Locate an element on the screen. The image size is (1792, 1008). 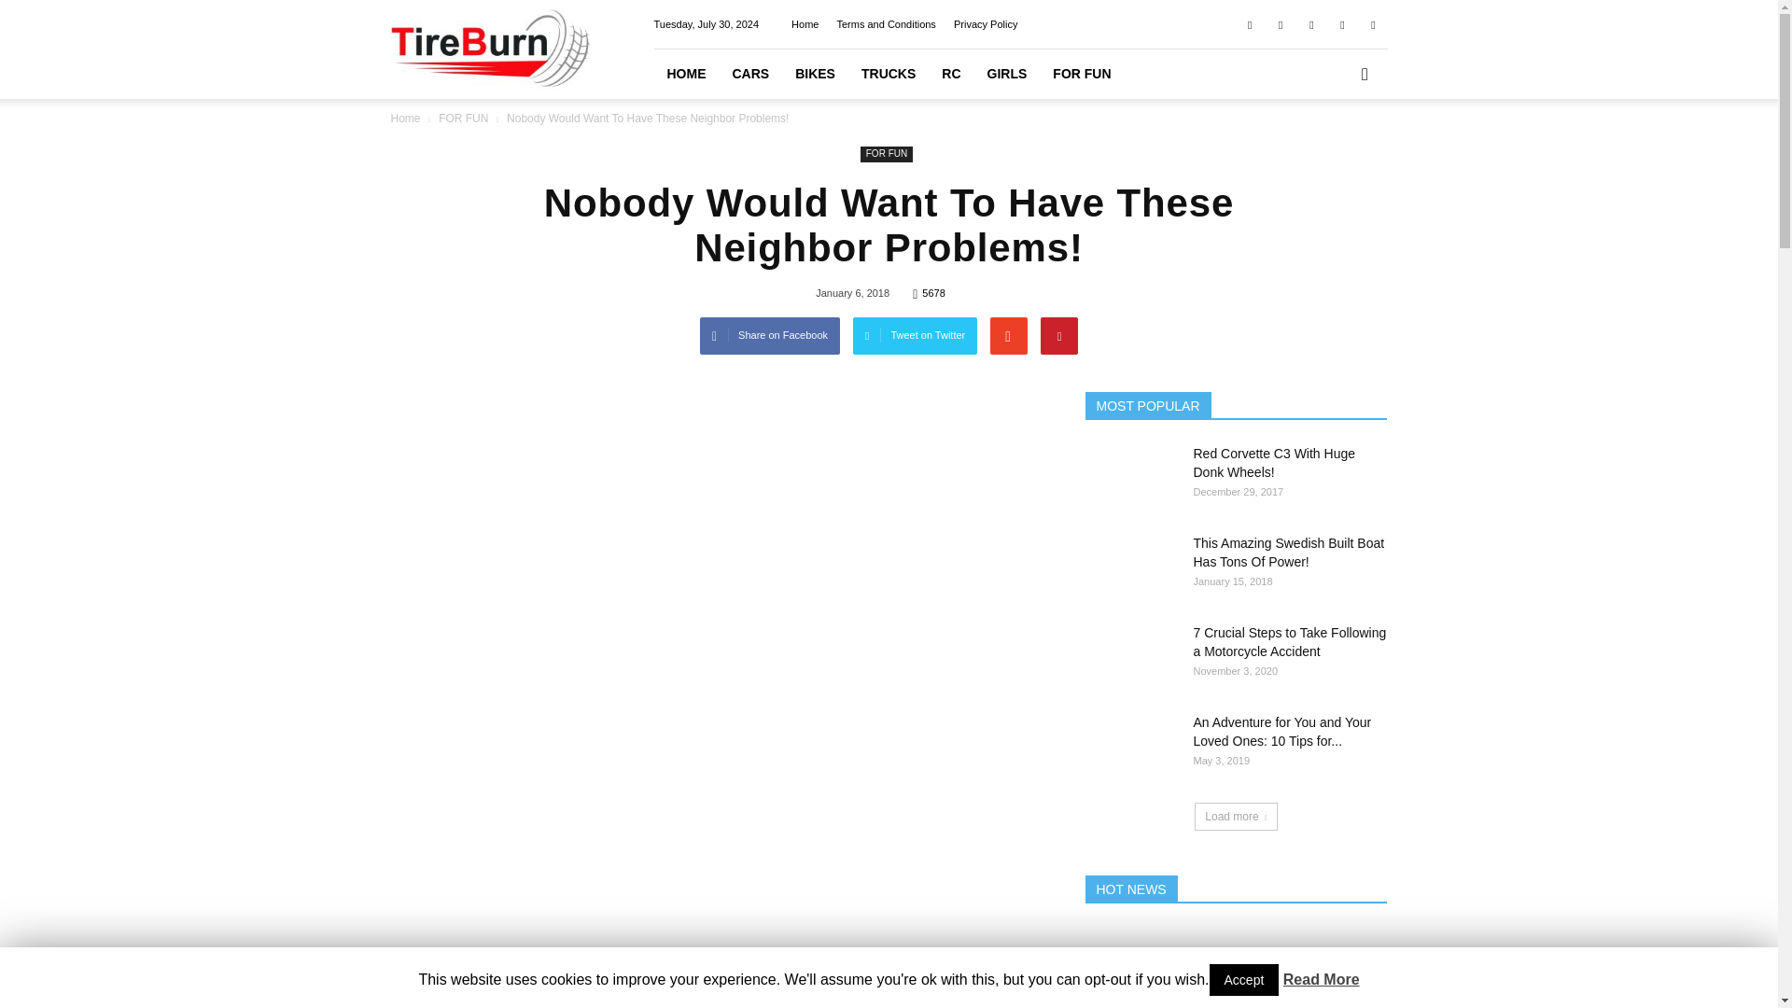
Home is located at coordinates (405, 118).